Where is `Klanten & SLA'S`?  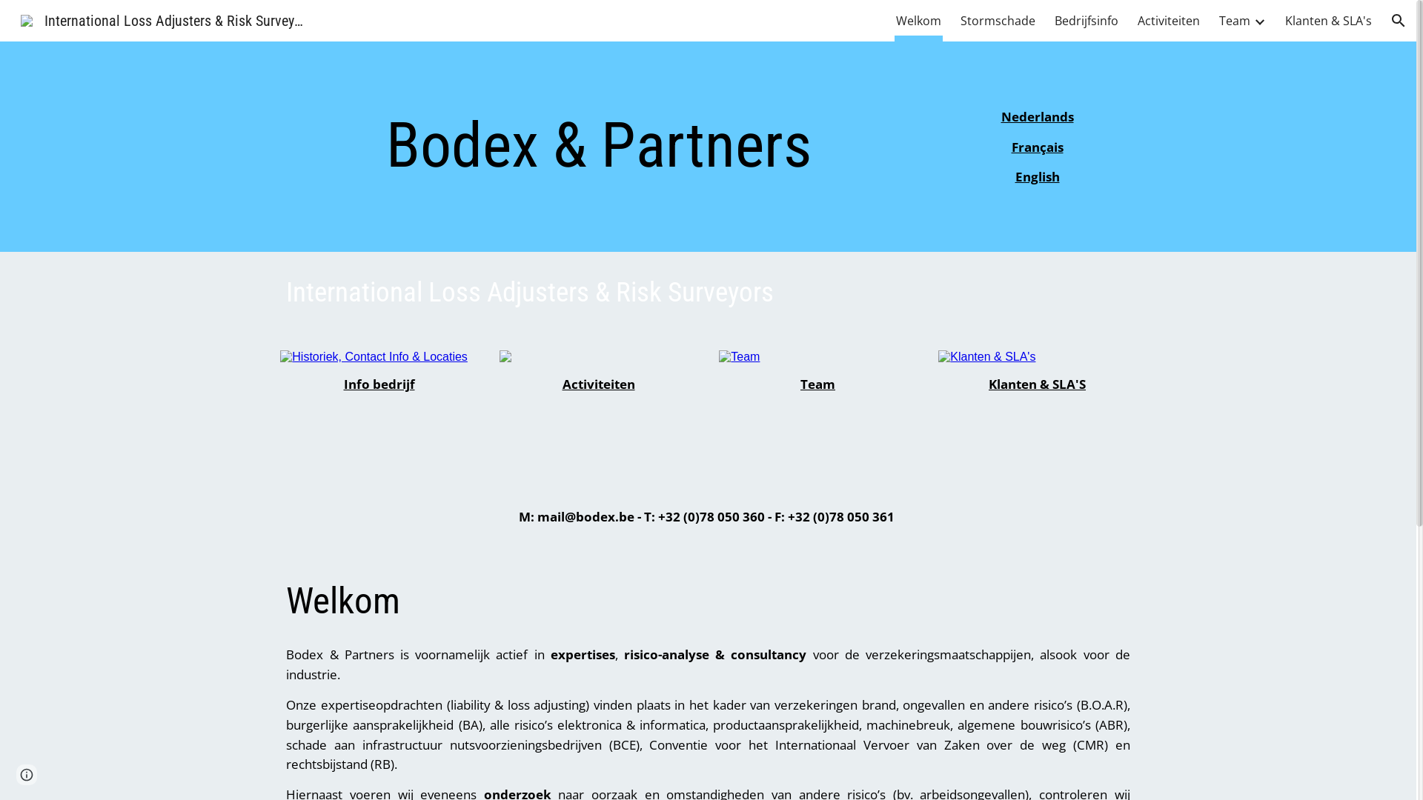 Klanten & SLA'S is located at coordinates (1038, 384).